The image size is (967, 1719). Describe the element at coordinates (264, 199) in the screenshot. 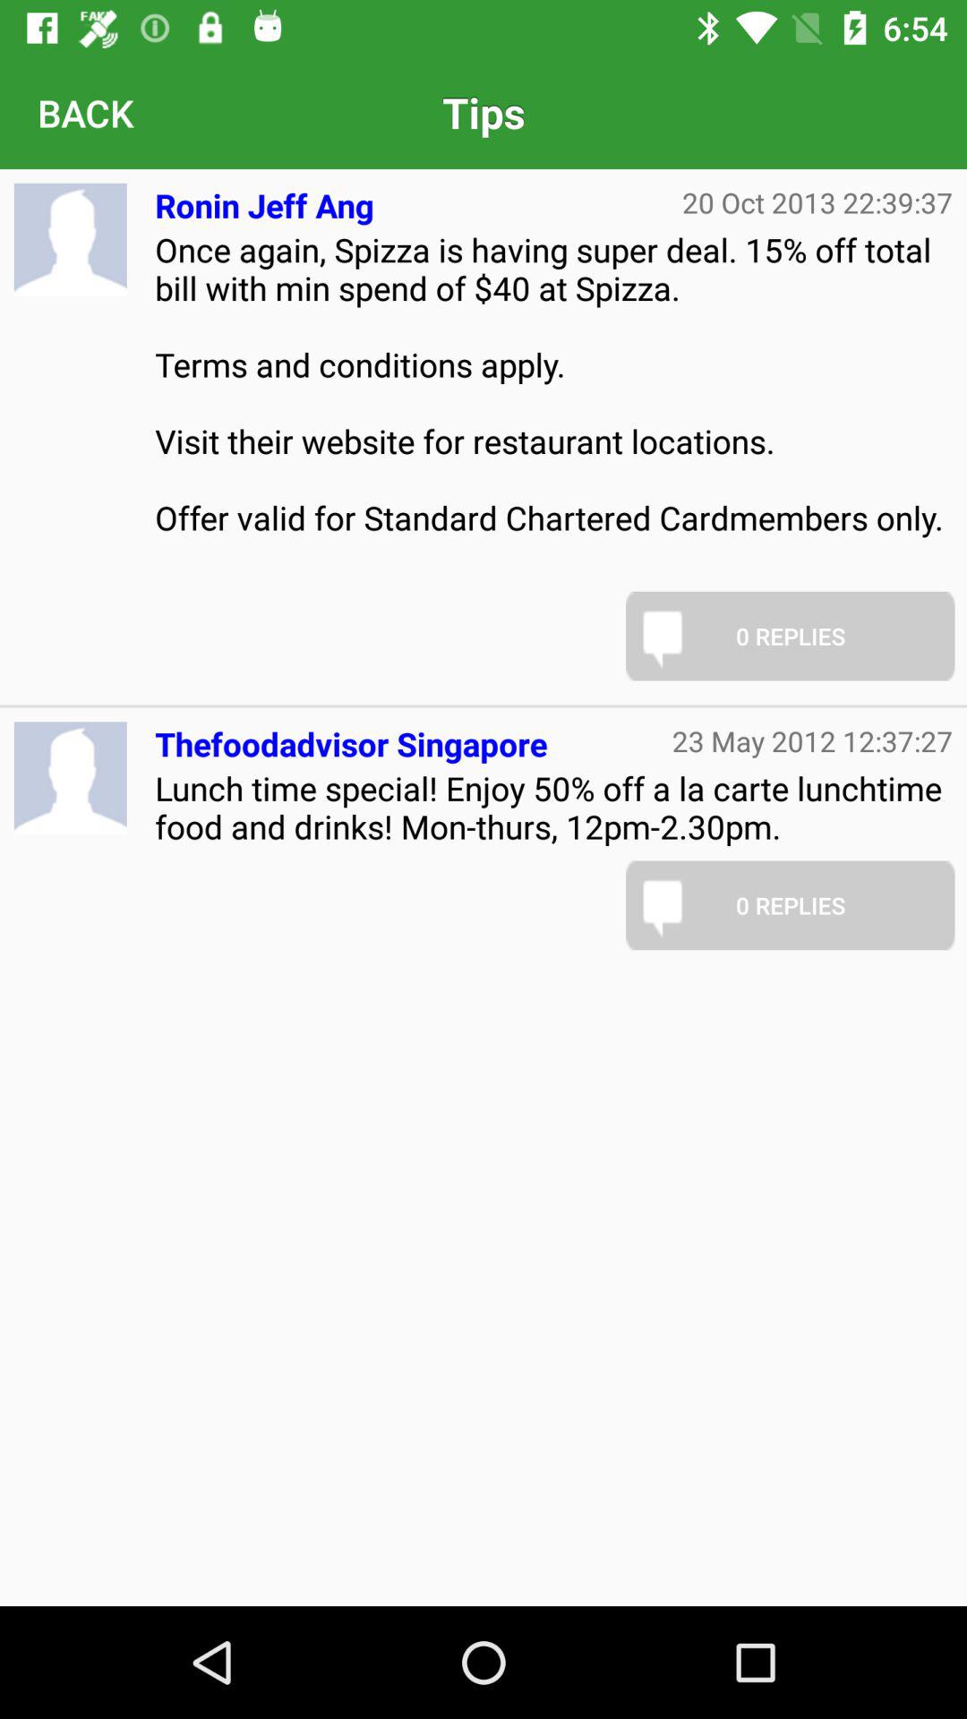

I see `open the item below tips item` at that location.